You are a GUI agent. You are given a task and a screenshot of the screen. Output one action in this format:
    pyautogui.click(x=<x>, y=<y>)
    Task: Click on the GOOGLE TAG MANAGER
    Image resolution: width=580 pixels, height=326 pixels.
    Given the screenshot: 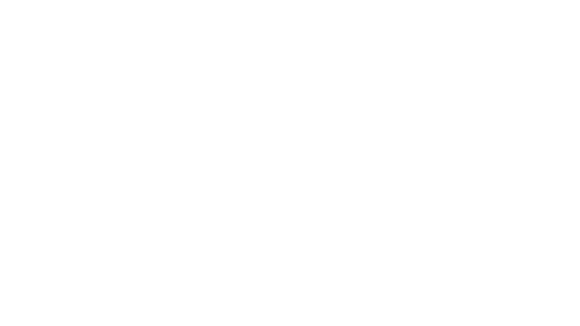 What is the action you would take?
    pyautogui.click(x=396, y=15)
    